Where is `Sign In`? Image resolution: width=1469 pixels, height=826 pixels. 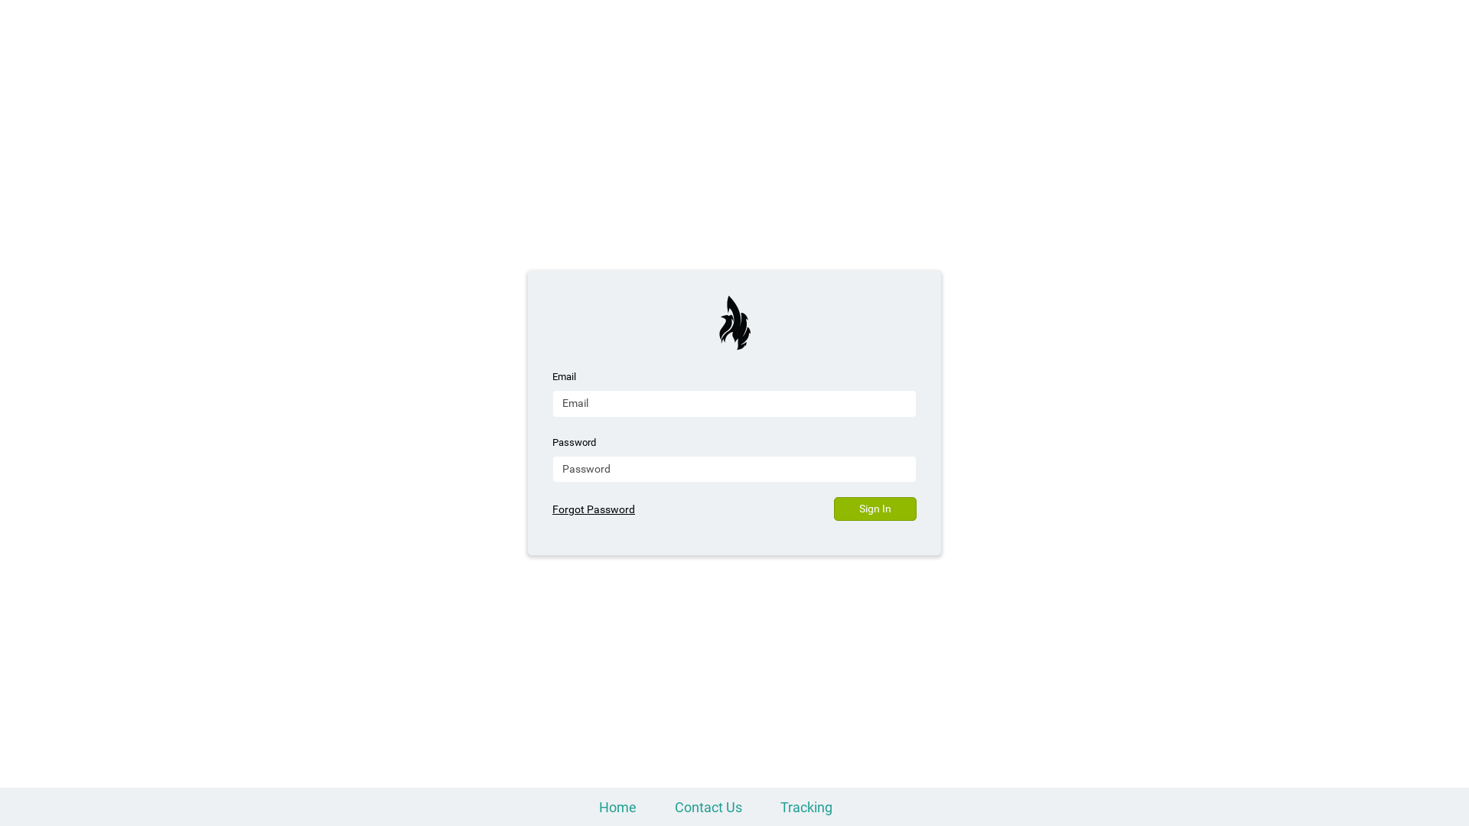
Sign In is located at coordinates (875, 509).